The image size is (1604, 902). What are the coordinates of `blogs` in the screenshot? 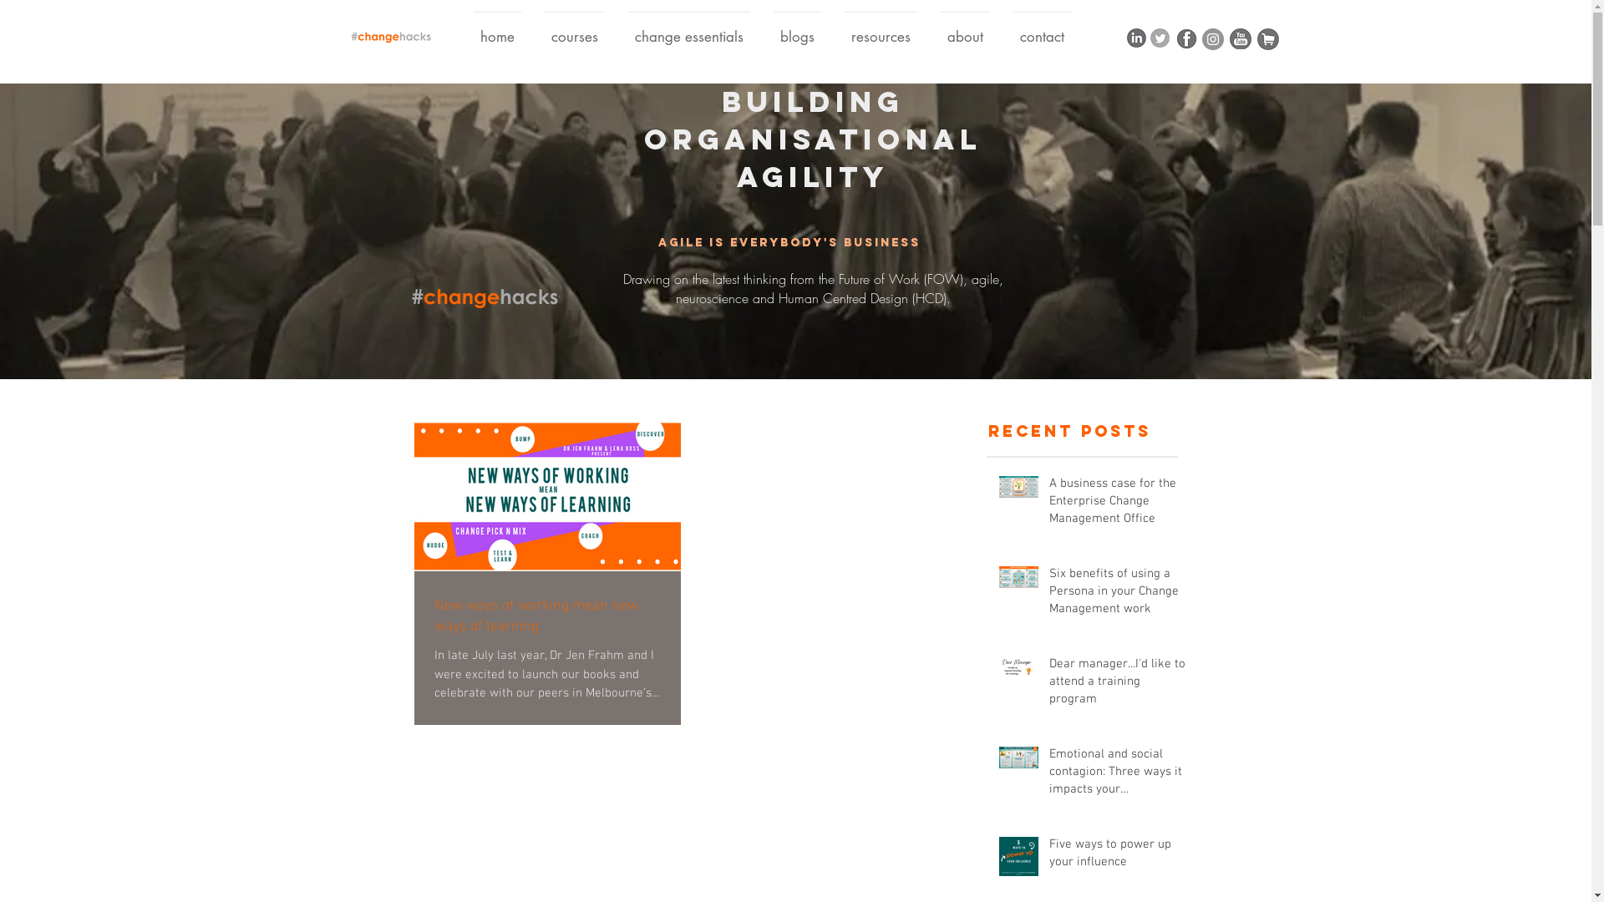 It's located at (797, 30).